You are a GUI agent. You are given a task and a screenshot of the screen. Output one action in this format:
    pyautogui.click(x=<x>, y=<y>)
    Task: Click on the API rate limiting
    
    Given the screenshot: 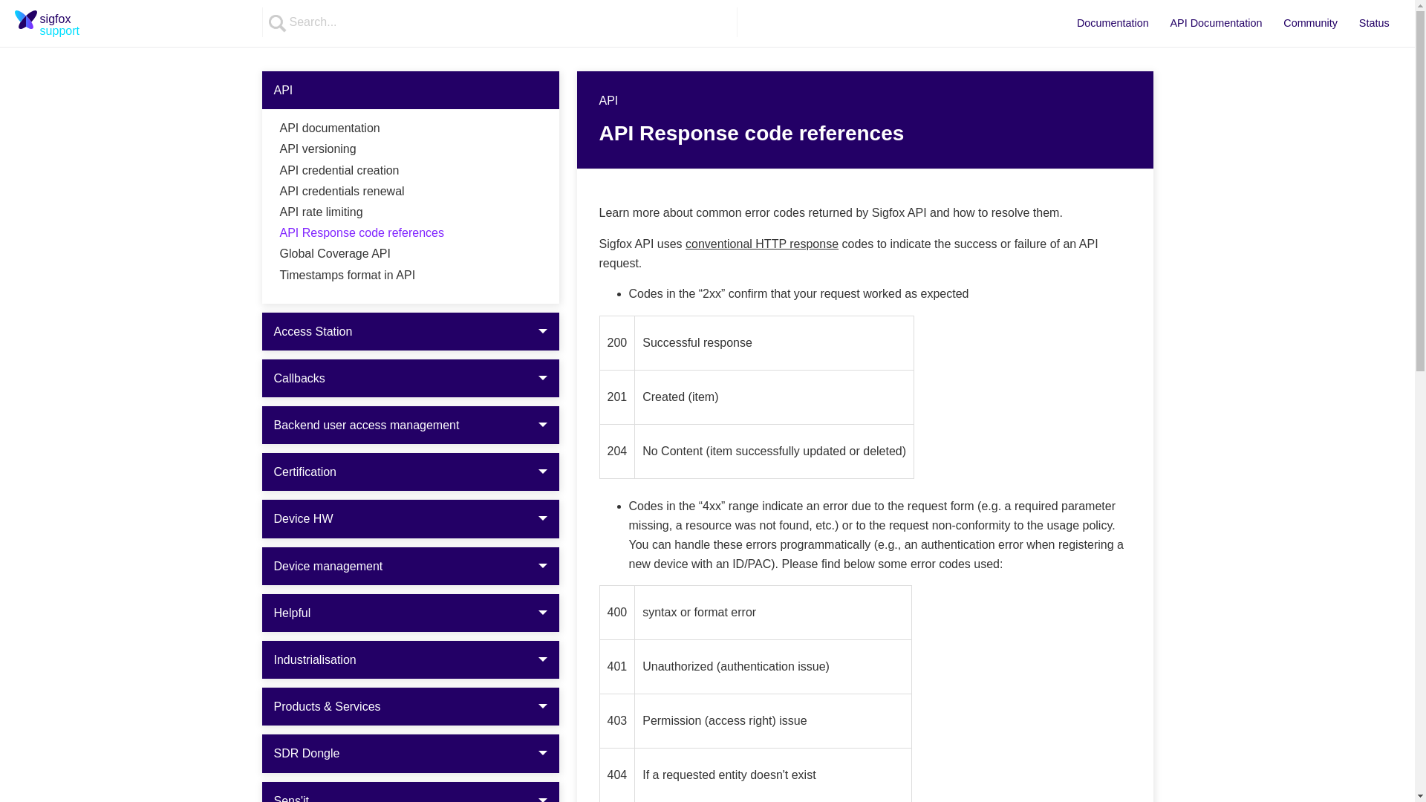 What is the action you would take?
    pyautogui.click(x=1215, y=24)
    